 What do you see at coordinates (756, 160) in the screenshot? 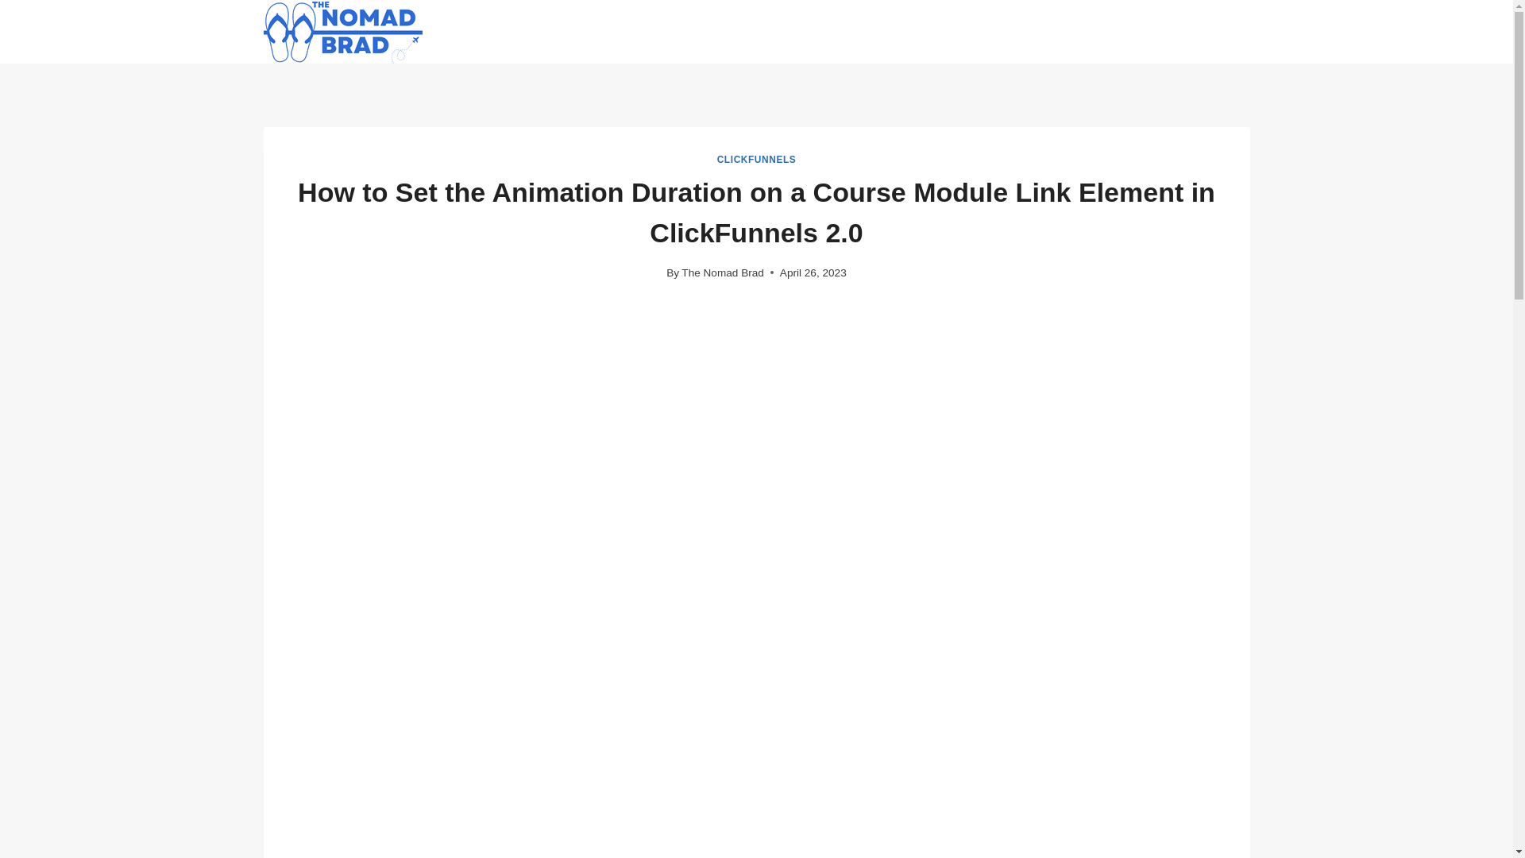
I see `CLICKFUNNELS` at bounding box center [756, 160].